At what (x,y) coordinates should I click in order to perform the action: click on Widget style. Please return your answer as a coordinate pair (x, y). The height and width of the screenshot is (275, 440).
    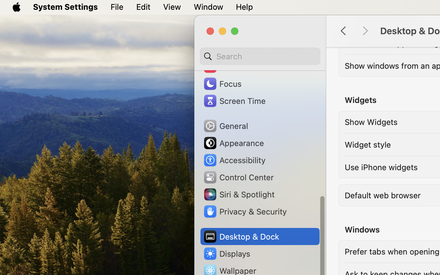
    Looking at the image, I should click on (368, 144).